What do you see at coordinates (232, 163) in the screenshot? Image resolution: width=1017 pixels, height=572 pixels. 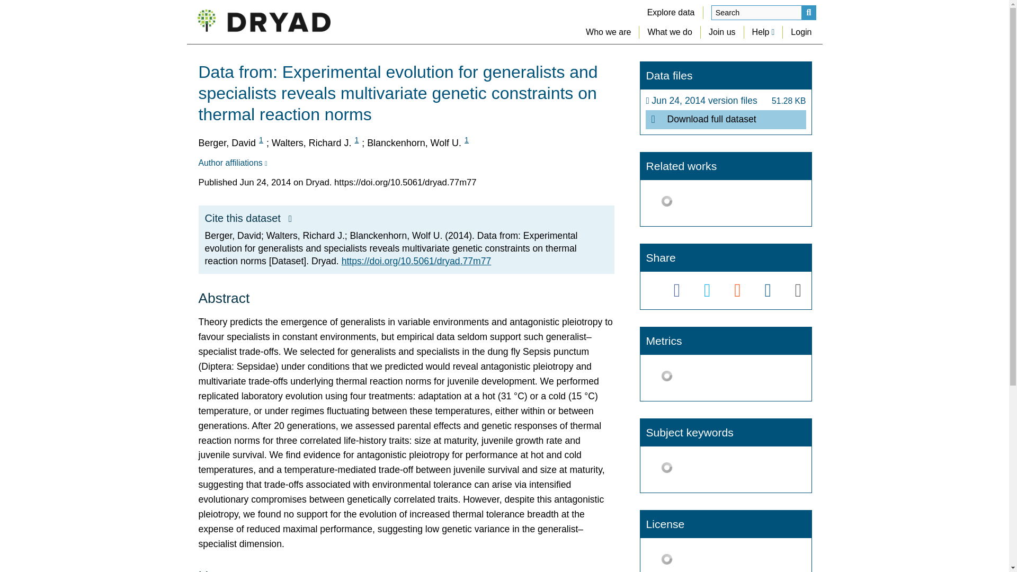 I see `Author affiliations` at bounding box center [232, 163].